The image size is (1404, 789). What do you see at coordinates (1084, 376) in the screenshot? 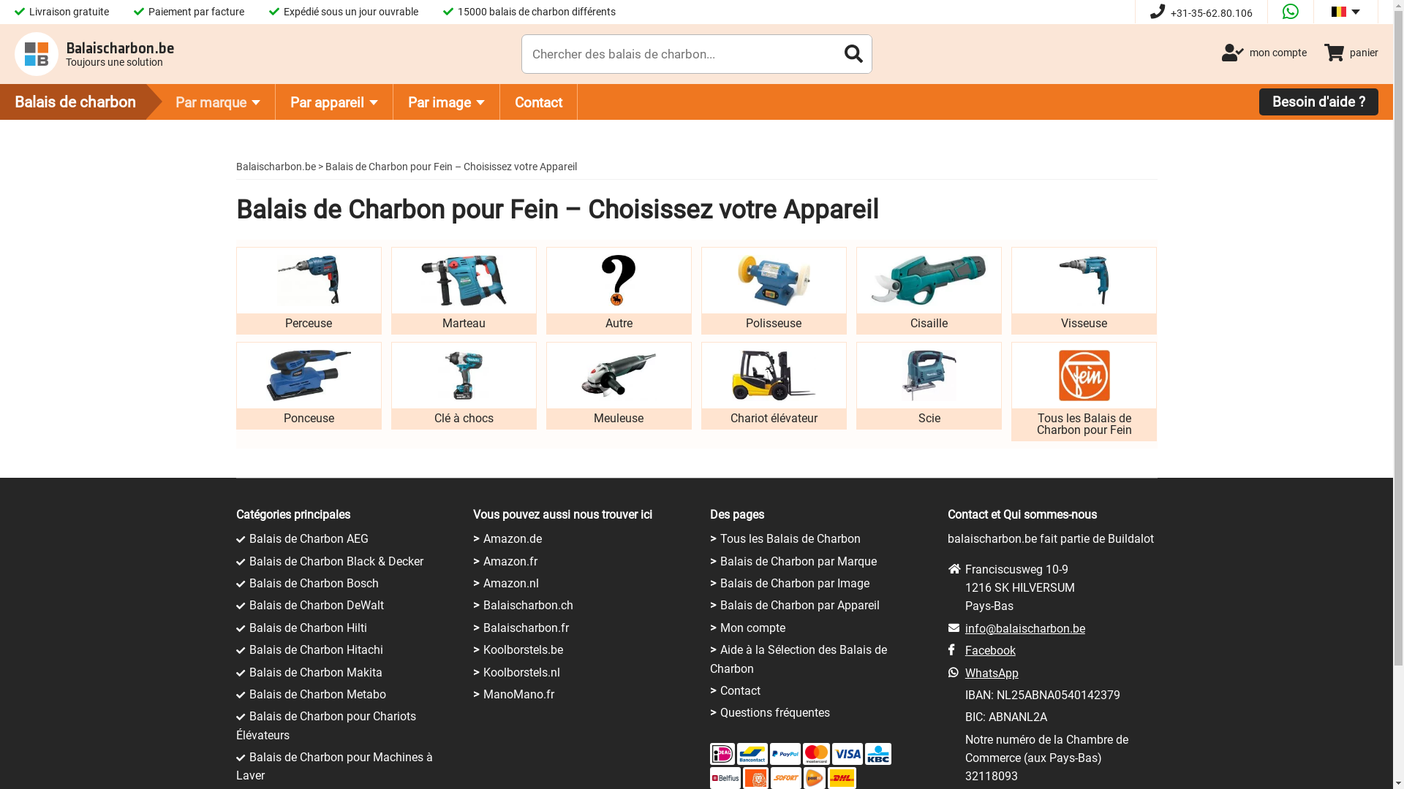
I see `fein` at bounding box center [1084, 376].